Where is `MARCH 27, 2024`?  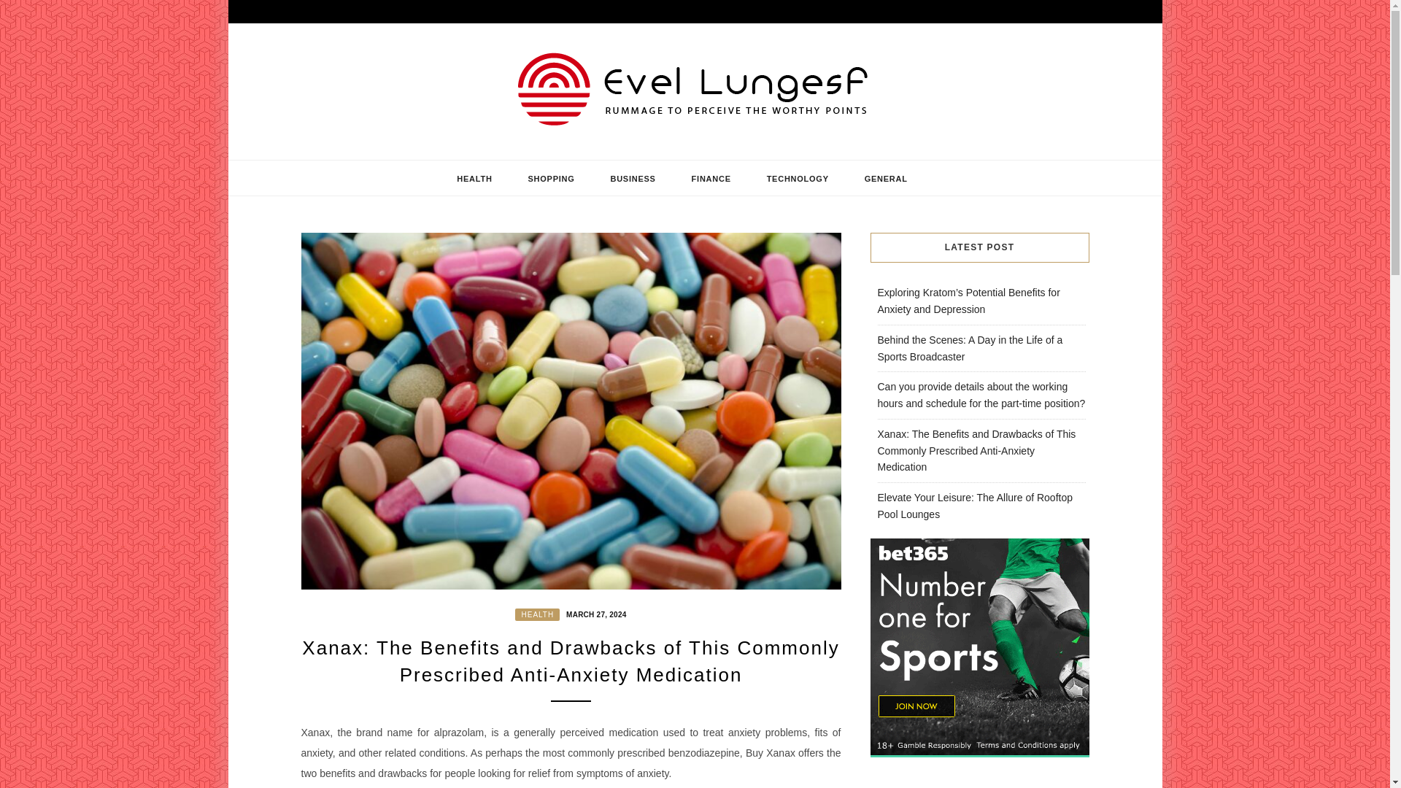 MARCH 27, 2024 is located at coordinates (594, 613).